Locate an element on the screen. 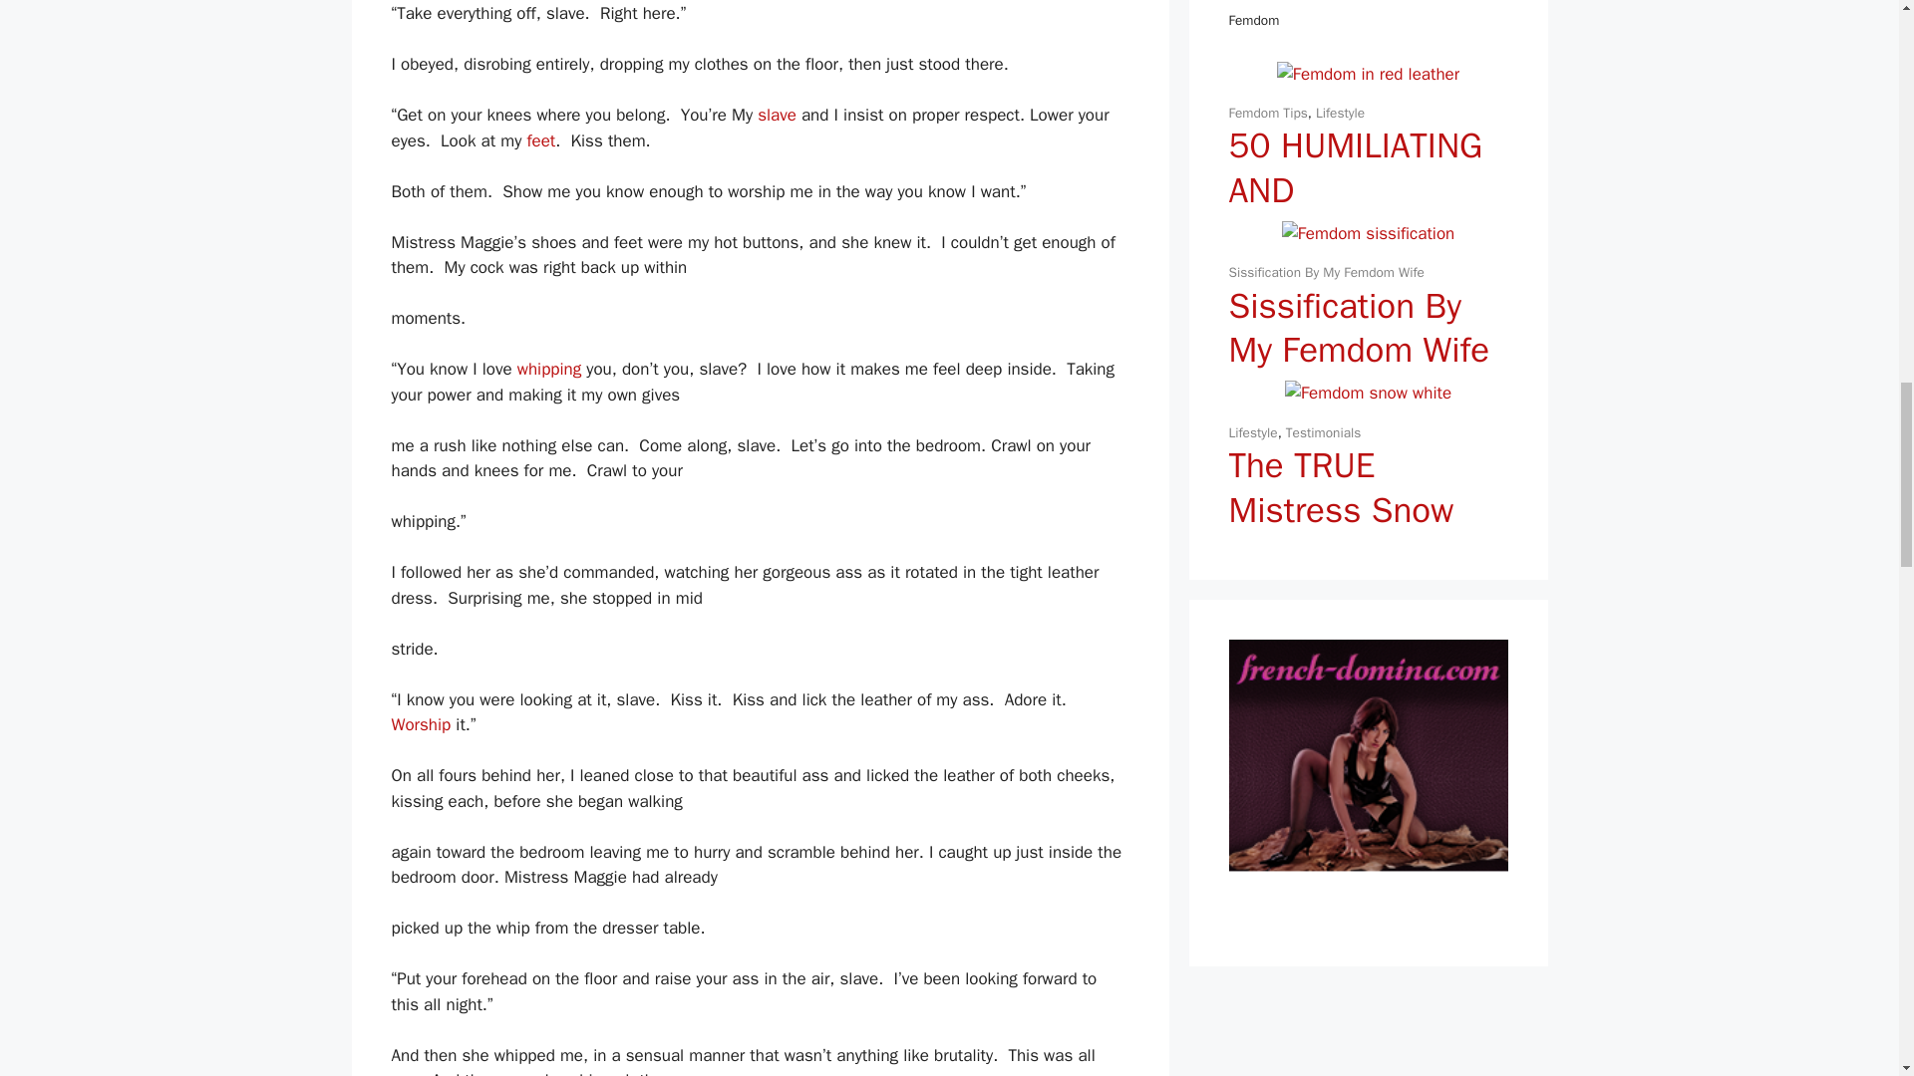 The height and width of the screenshot is (1076, 1914). Worship is located at coordinates (420, 724).